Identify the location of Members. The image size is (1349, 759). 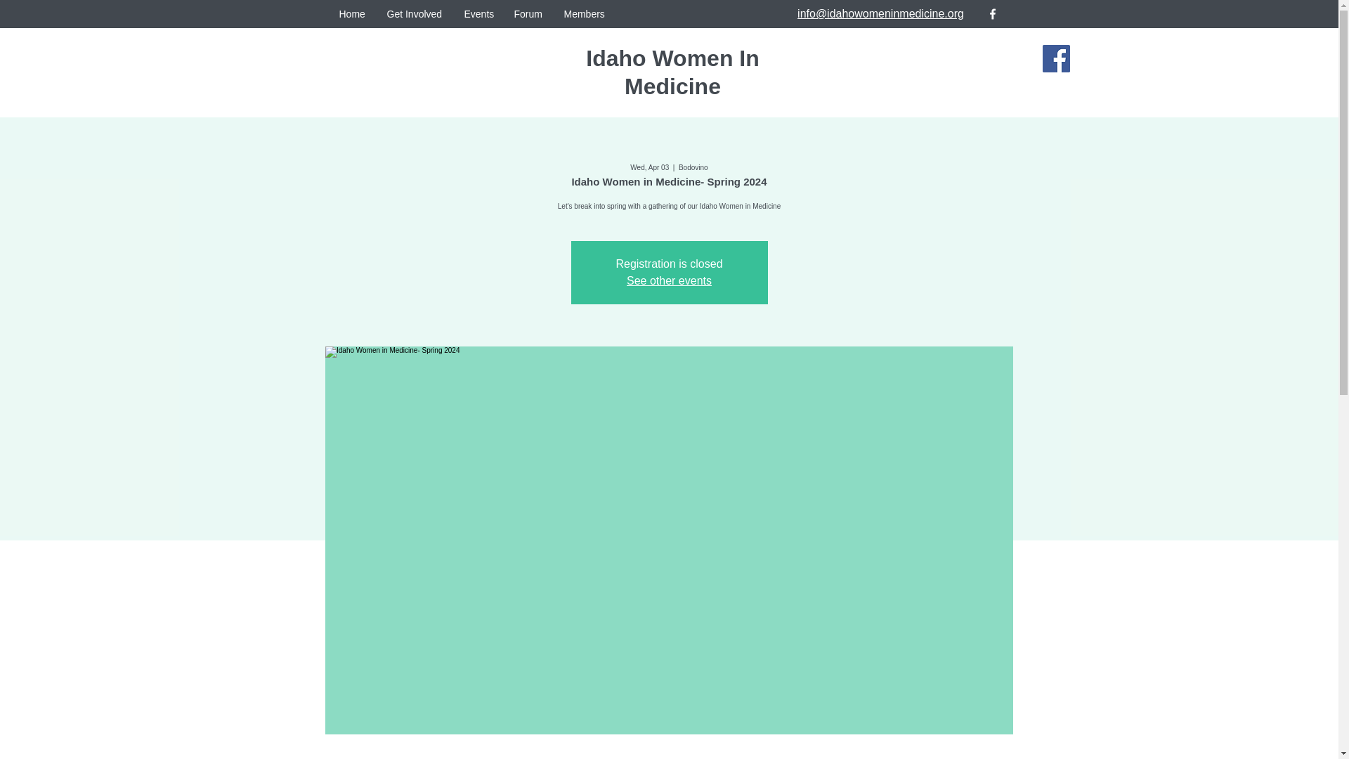
(585, 14).